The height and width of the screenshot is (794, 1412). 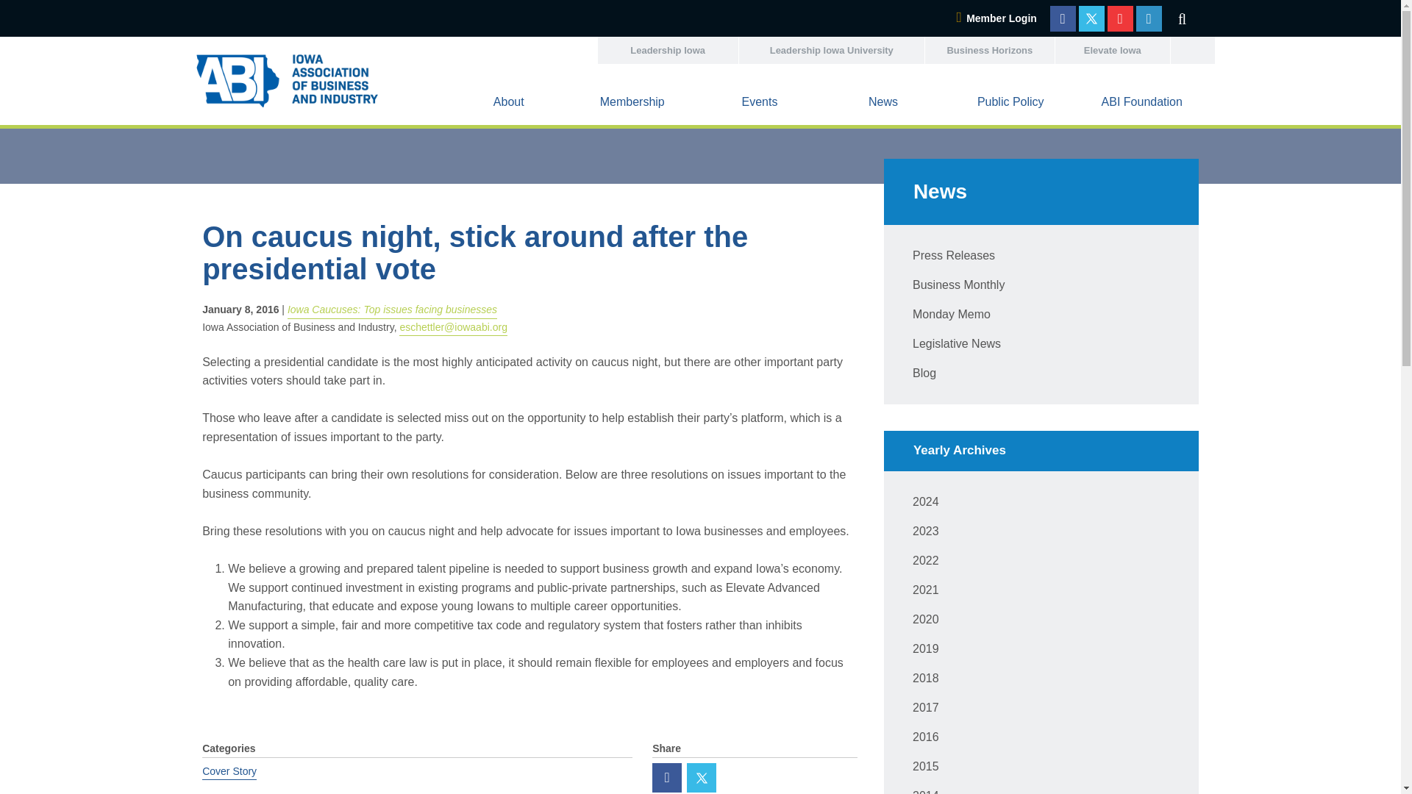 What do you see at coordinates (759, 104) in the screenshot?
I see `Events` at bounding box center [759, 104].